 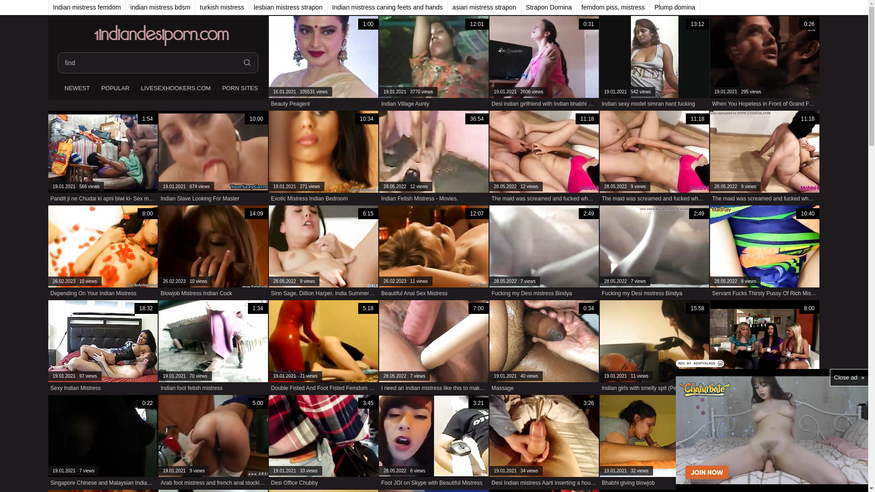 What do you see at coordinates (388, 7) in the screenshot?
I see `Indian mistress caning feets and hands` at bounding box center [388, 7].